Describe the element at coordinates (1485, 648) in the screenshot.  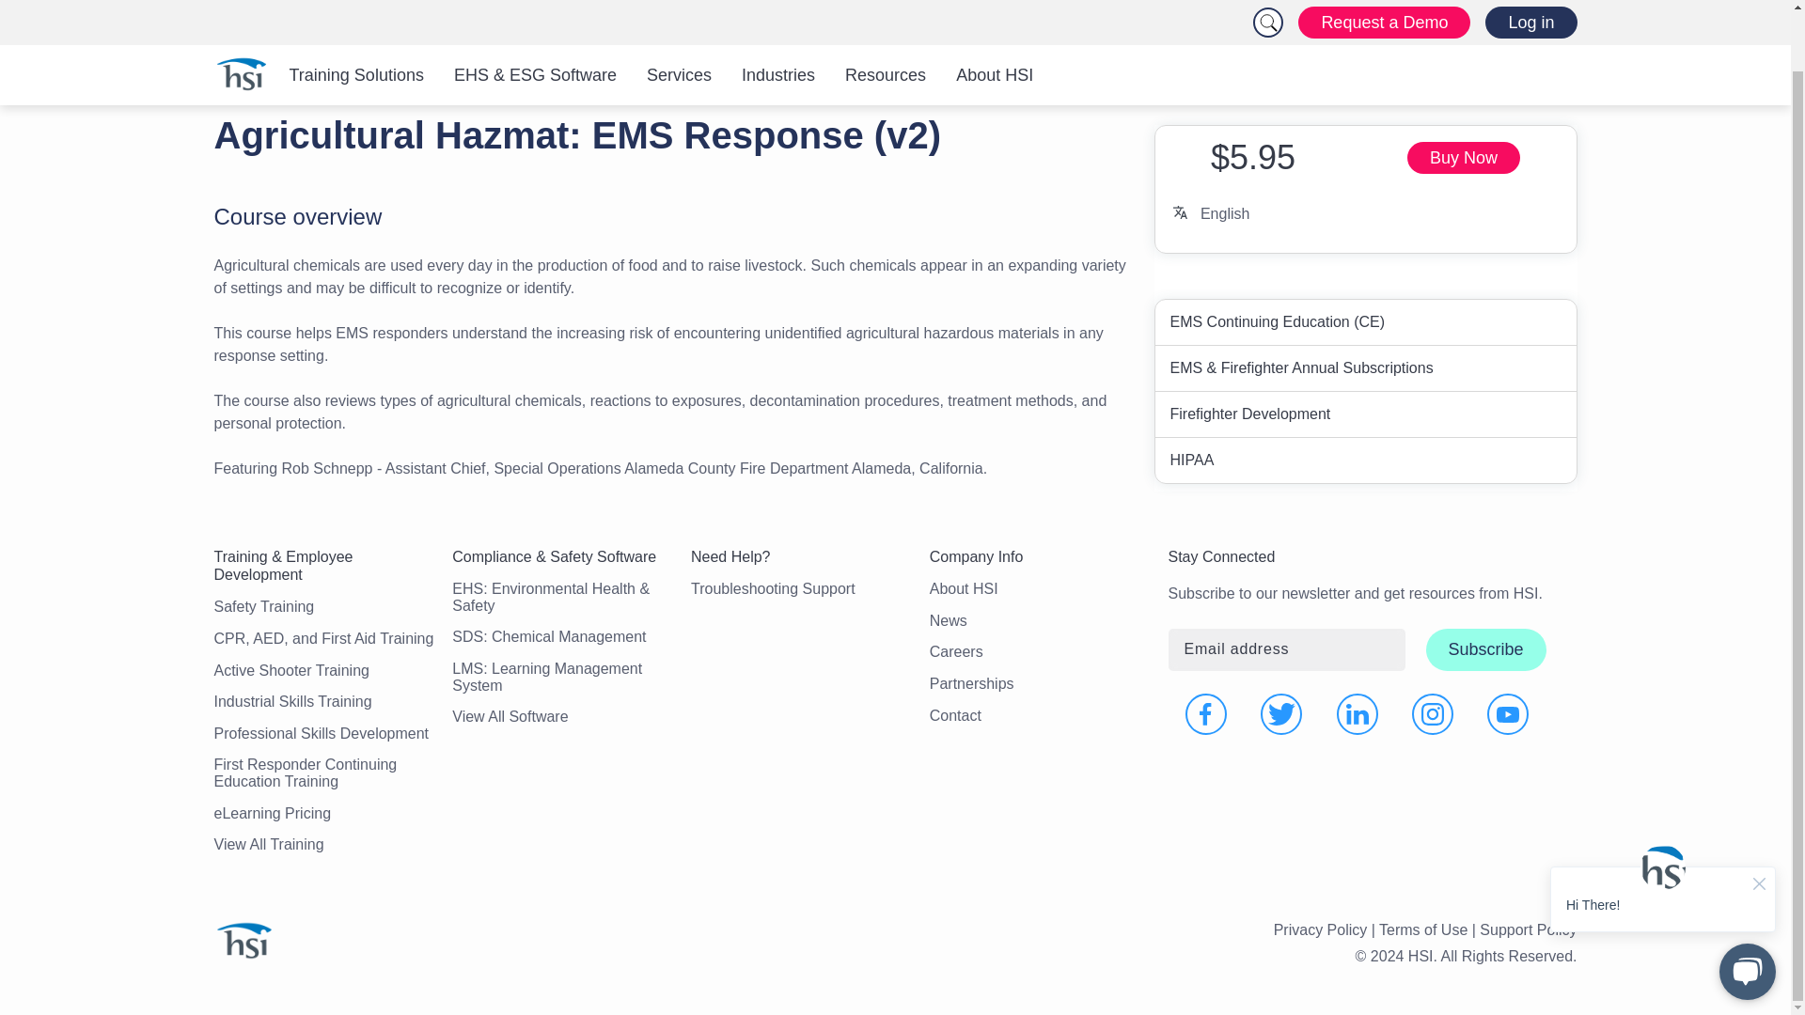
I see `Subscribe` at that location.